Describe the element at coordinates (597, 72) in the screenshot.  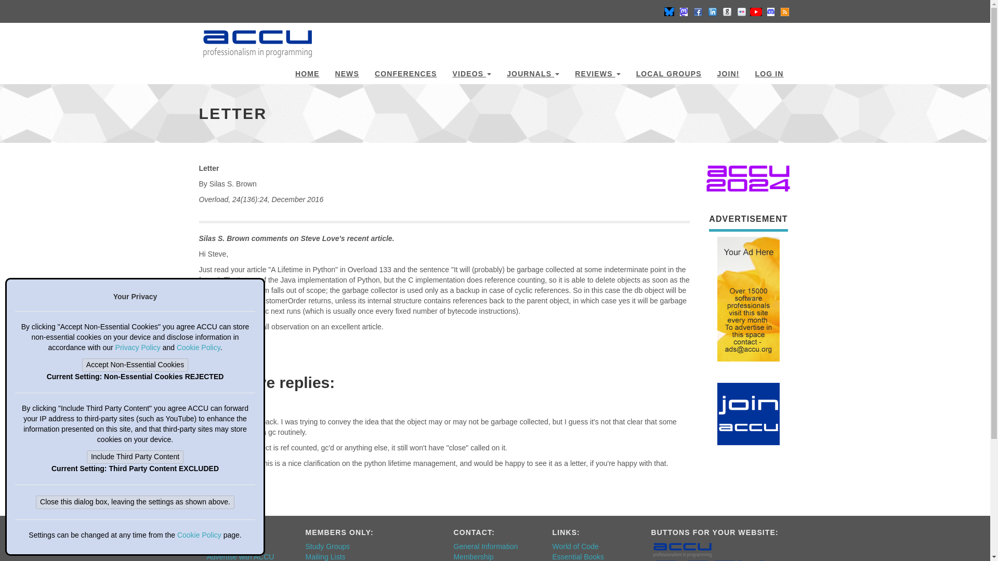
I see `REVIEWS` at that location.